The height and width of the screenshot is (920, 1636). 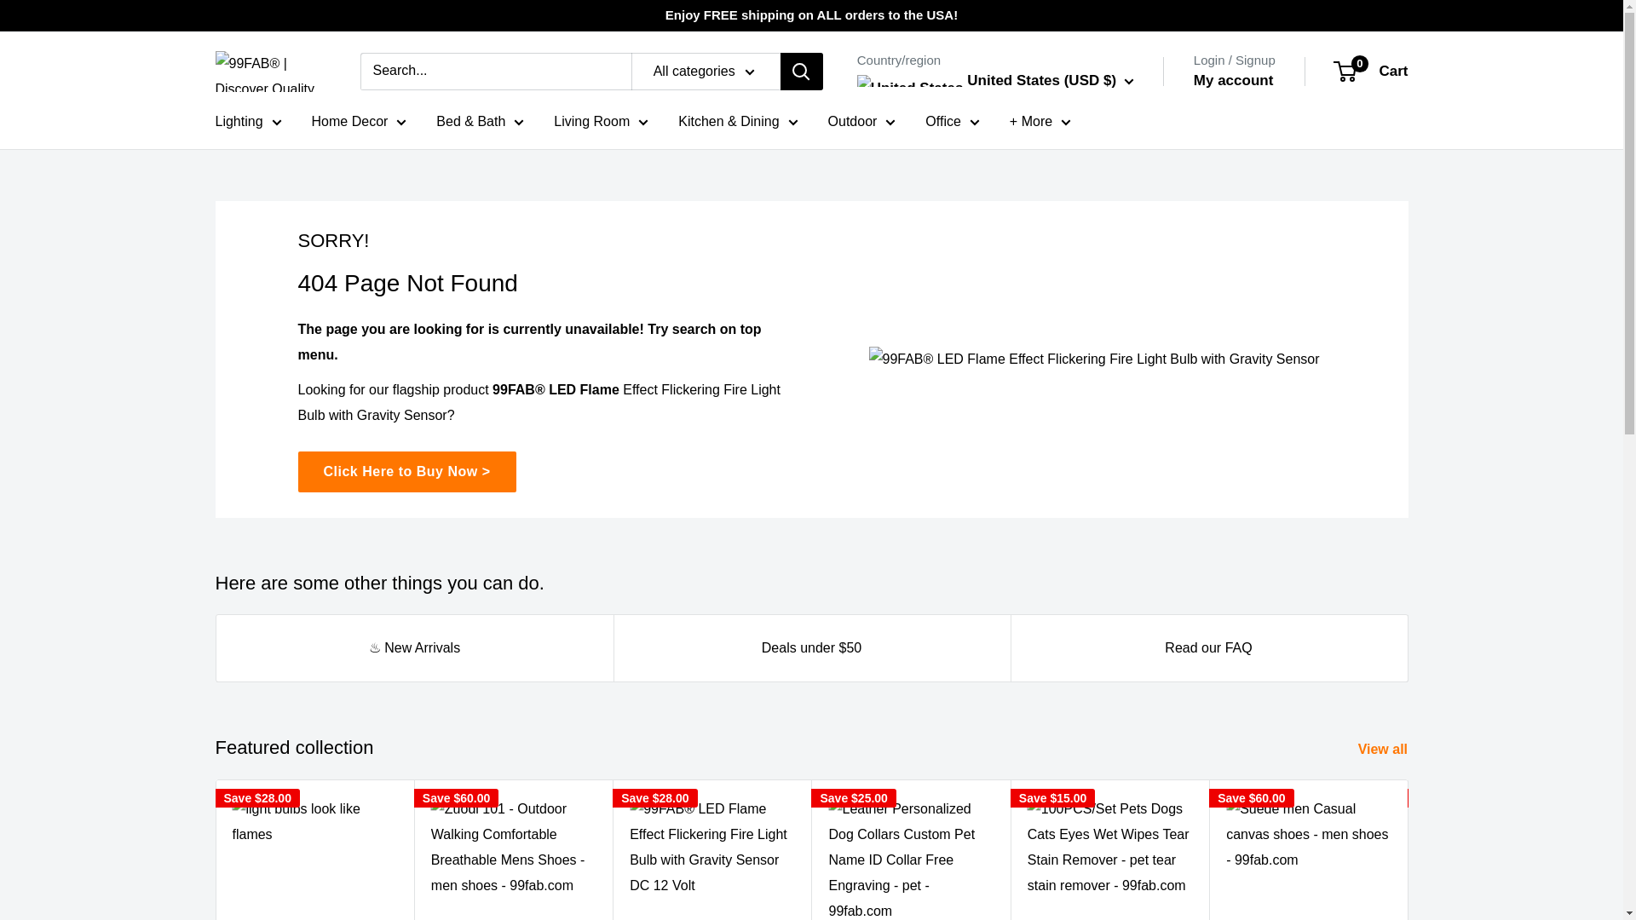 I want to click on Enjoy FREE shipping on ALL orders to the USA!, so click(x=811, y=15).